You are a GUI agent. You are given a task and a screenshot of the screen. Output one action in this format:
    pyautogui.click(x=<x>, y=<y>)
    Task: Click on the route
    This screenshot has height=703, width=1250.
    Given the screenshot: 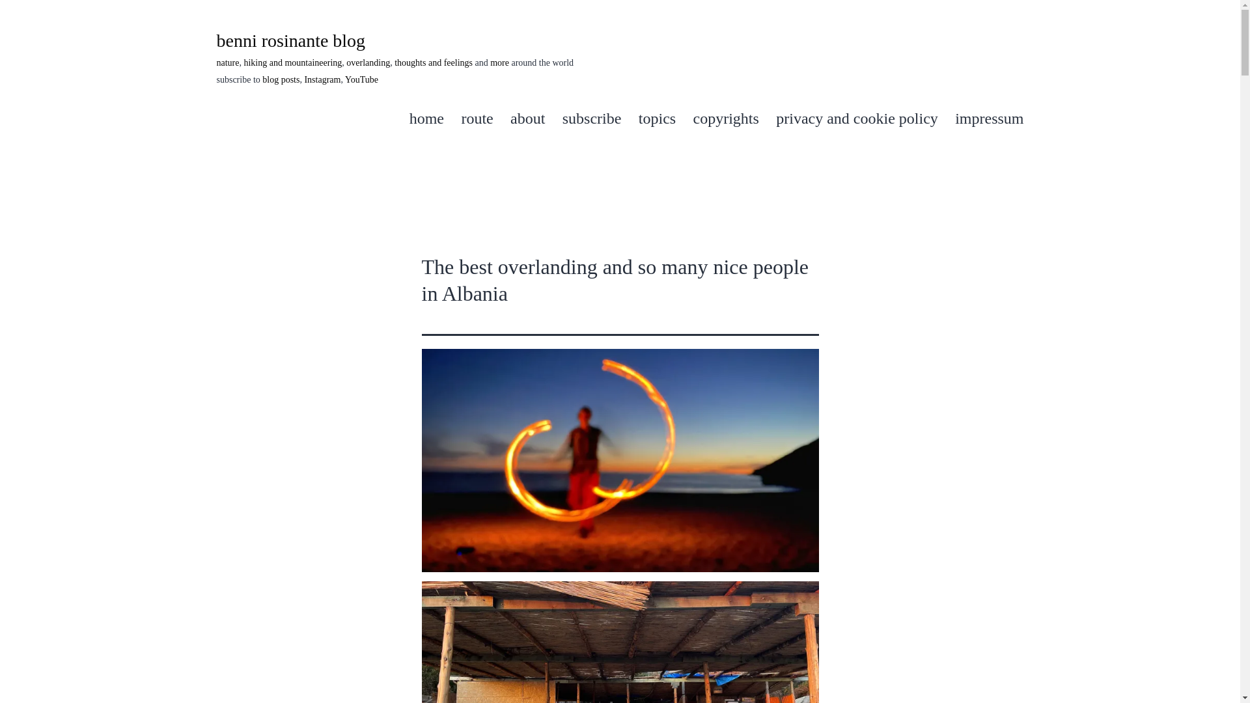 What is the action you would take?
    pyautogui.click(x=477, y=118)
    